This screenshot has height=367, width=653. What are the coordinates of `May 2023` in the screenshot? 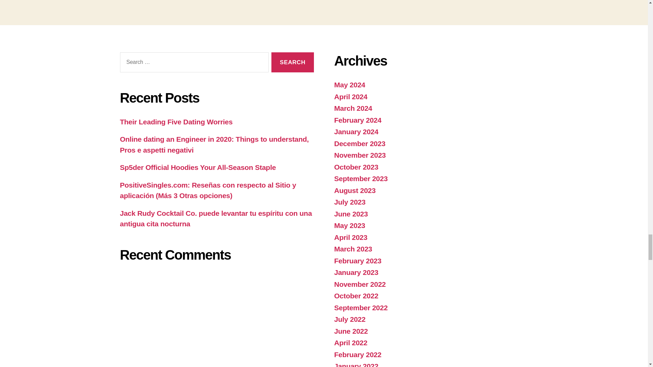 It's located at (349, 226).